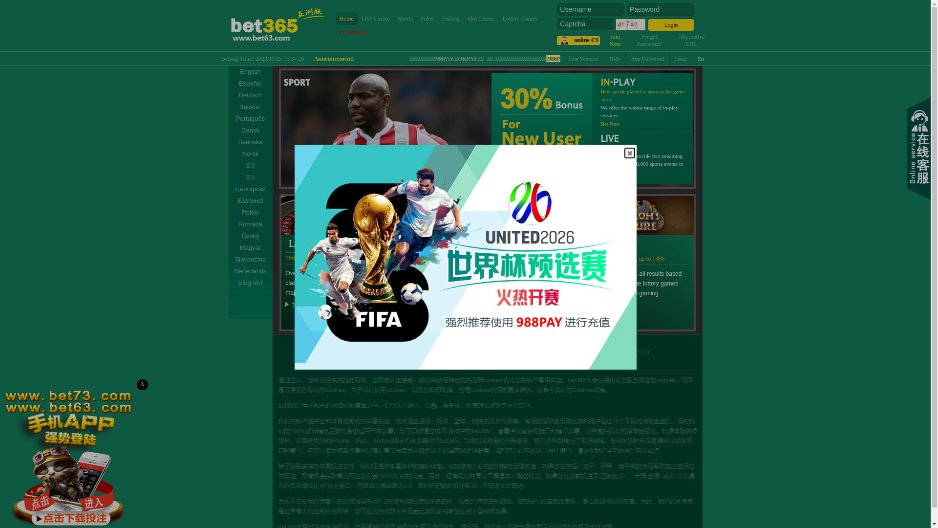 Image resolution: width=938 pixels, height=528 pixels. I want to click on Alternative URL, so click(692, 40).